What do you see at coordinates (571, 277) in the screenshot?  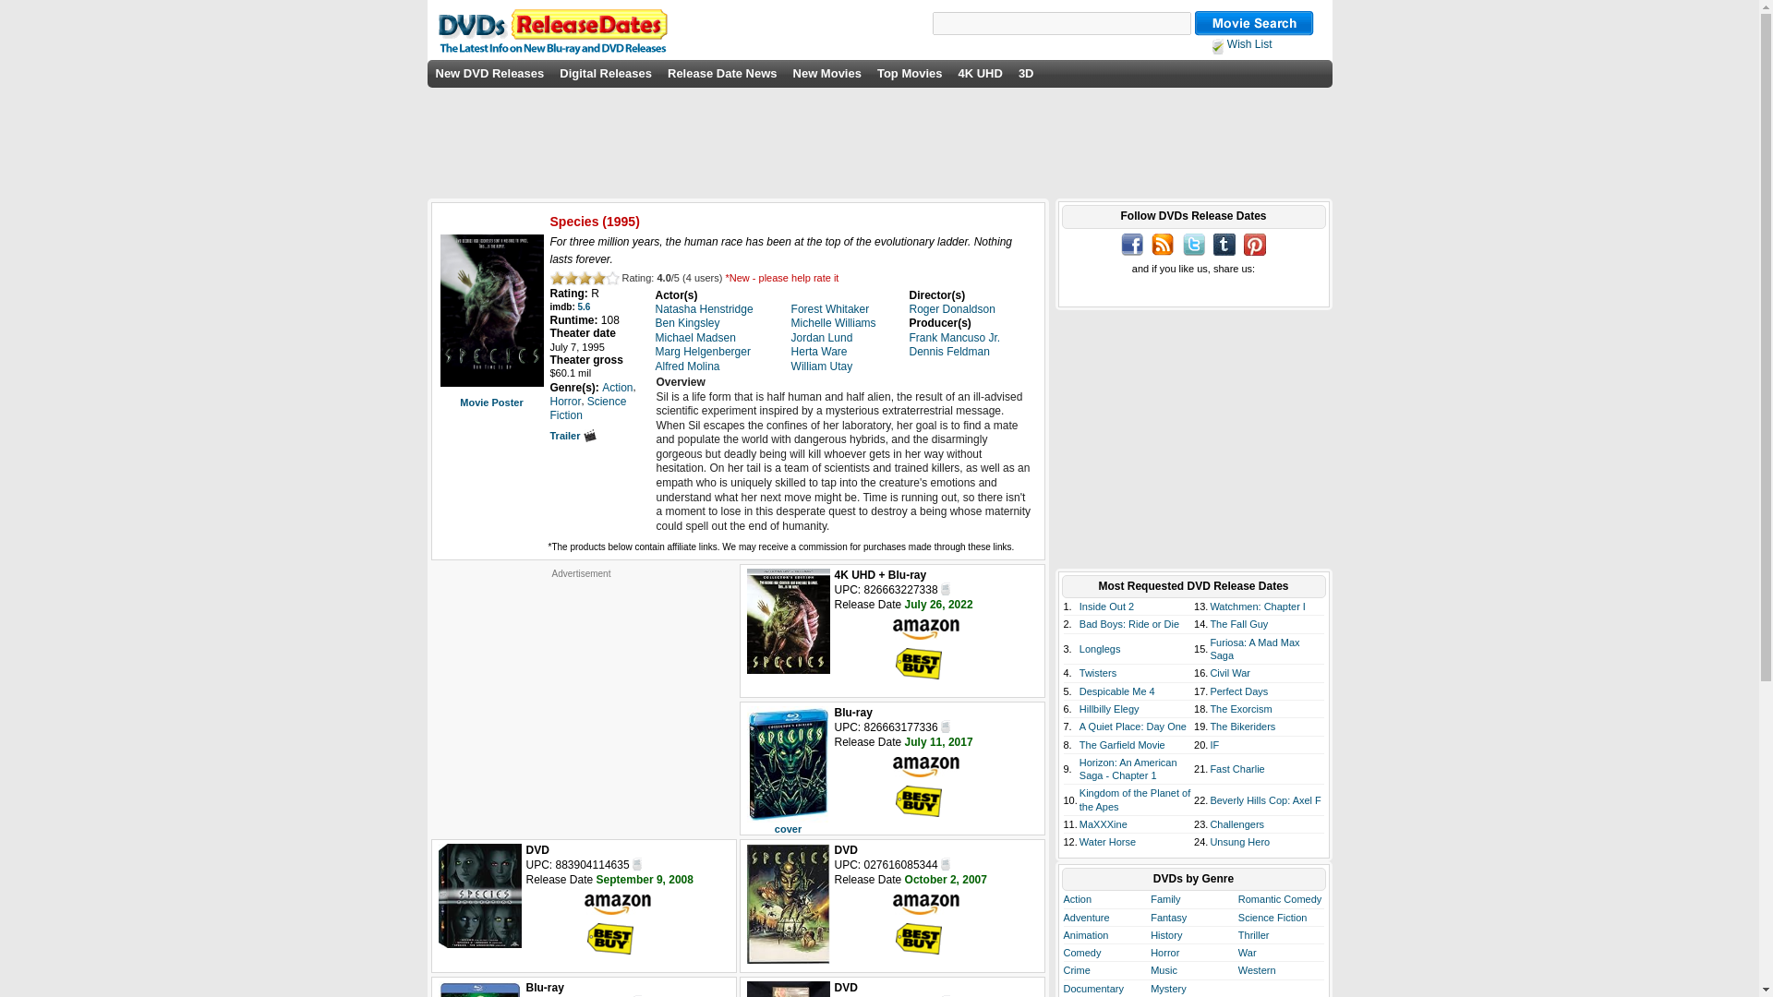 I see `2 out of 5.` at bounding box center [571, 277].